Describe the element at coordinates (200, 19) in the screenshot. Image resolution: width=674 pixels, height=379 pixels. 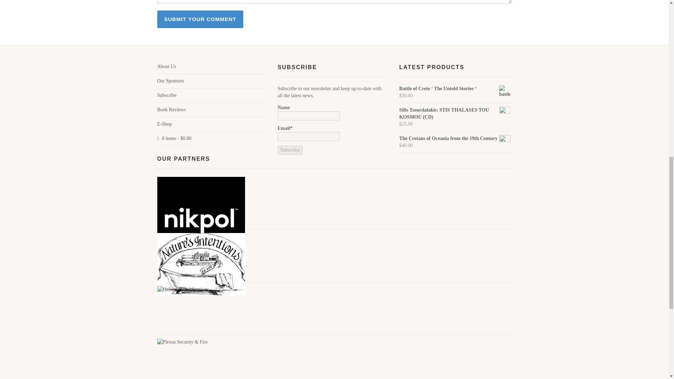
I see `Submit your comment` at that location.